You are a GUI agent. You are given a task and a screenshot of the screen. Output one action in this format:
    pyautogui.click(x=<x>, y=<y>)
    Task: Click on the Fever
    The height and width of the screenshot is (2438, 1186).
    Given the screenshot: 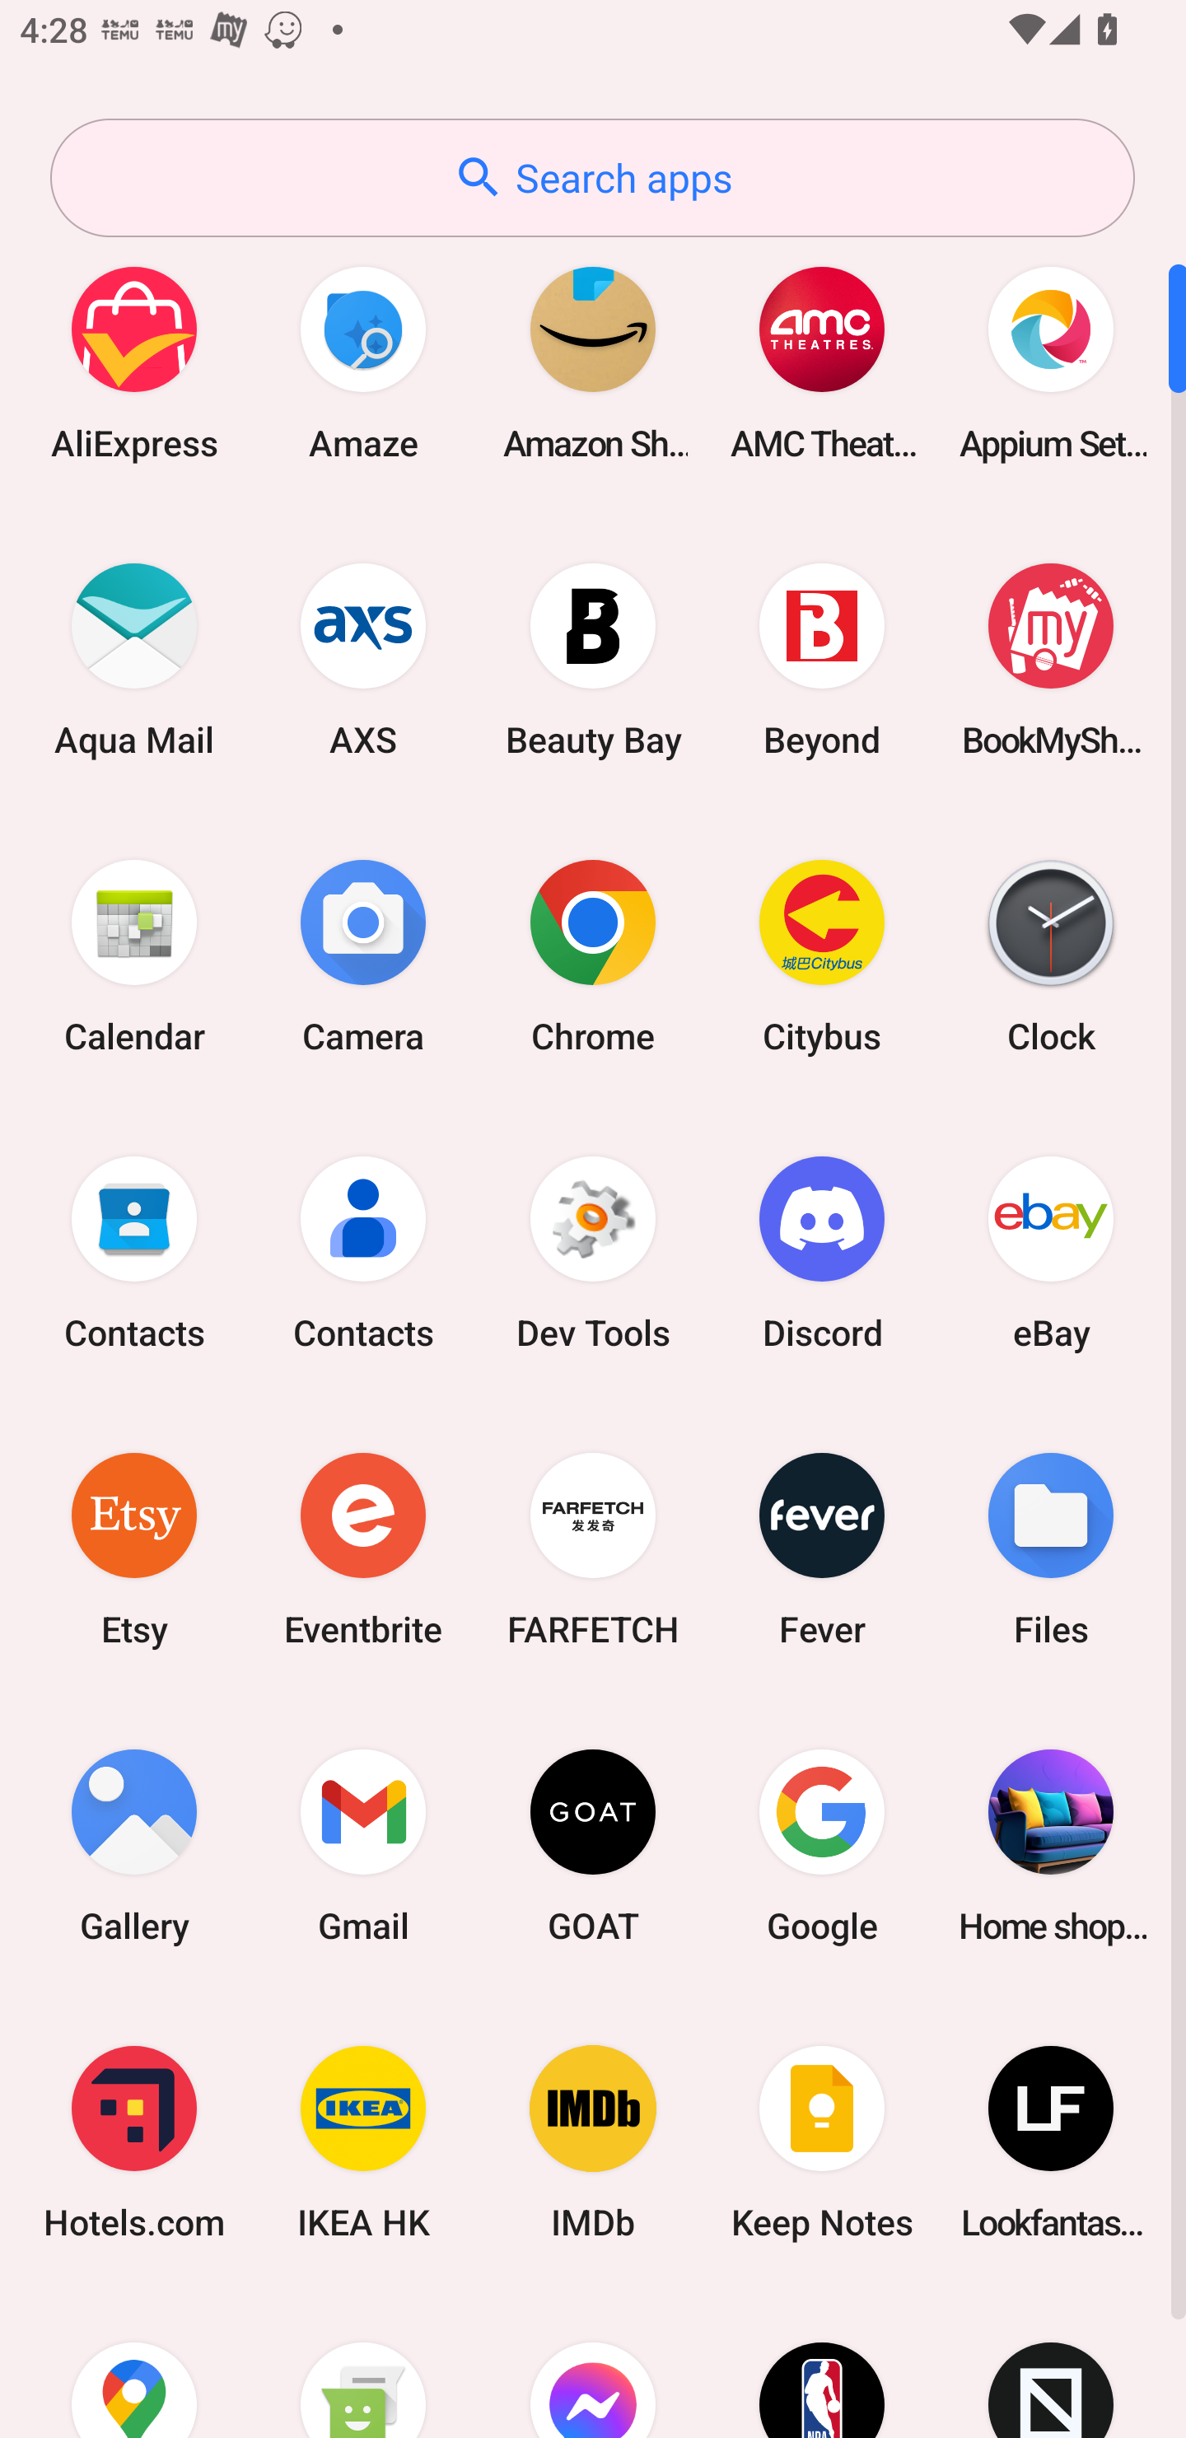 What is the action you would take?
    pyautogui.click(x=822, y=1548)
    